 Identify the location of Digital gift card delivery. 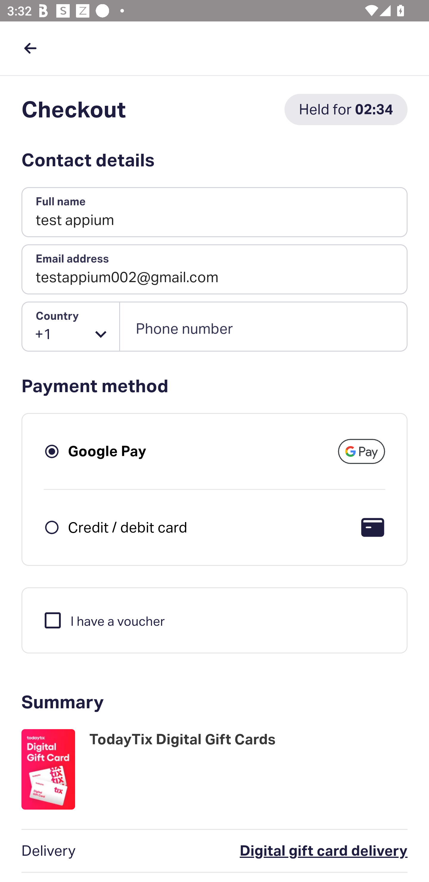
(279, 851).